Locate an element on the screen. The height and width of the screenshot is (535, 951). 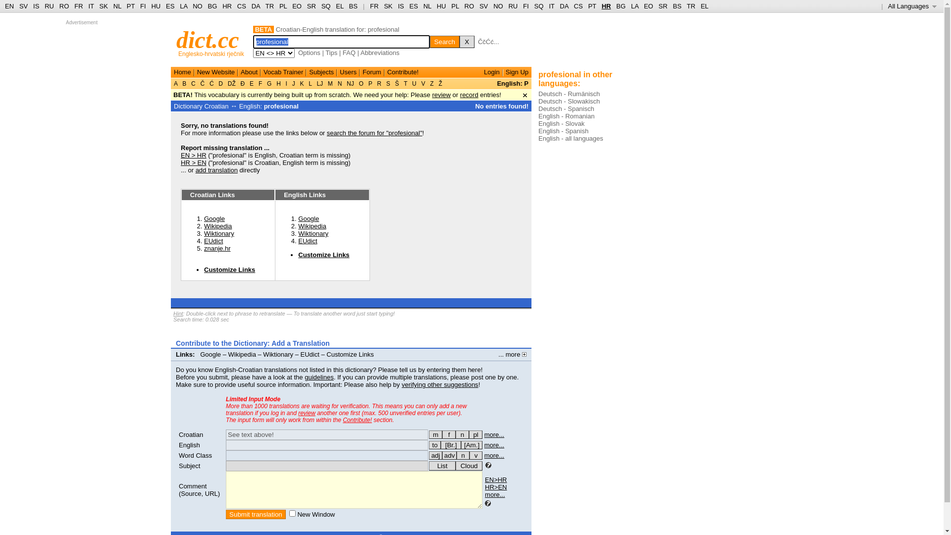
List is located at coordinates (442, 466).